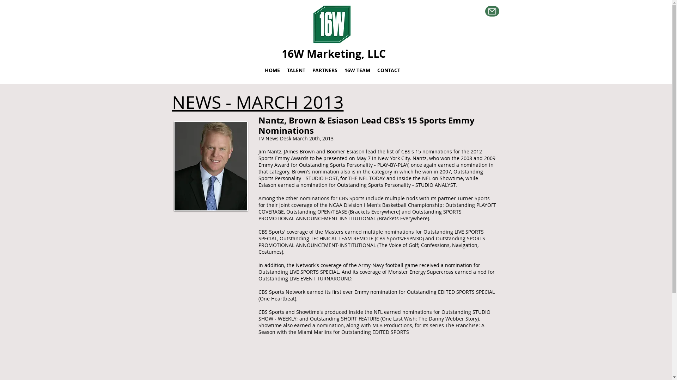 Image resolution: width=677 pixels, height=380 pixels. What do you see at coordinates (296, 70) in the screenshot?
I see `TALENT` at bounding box center [296, 70].